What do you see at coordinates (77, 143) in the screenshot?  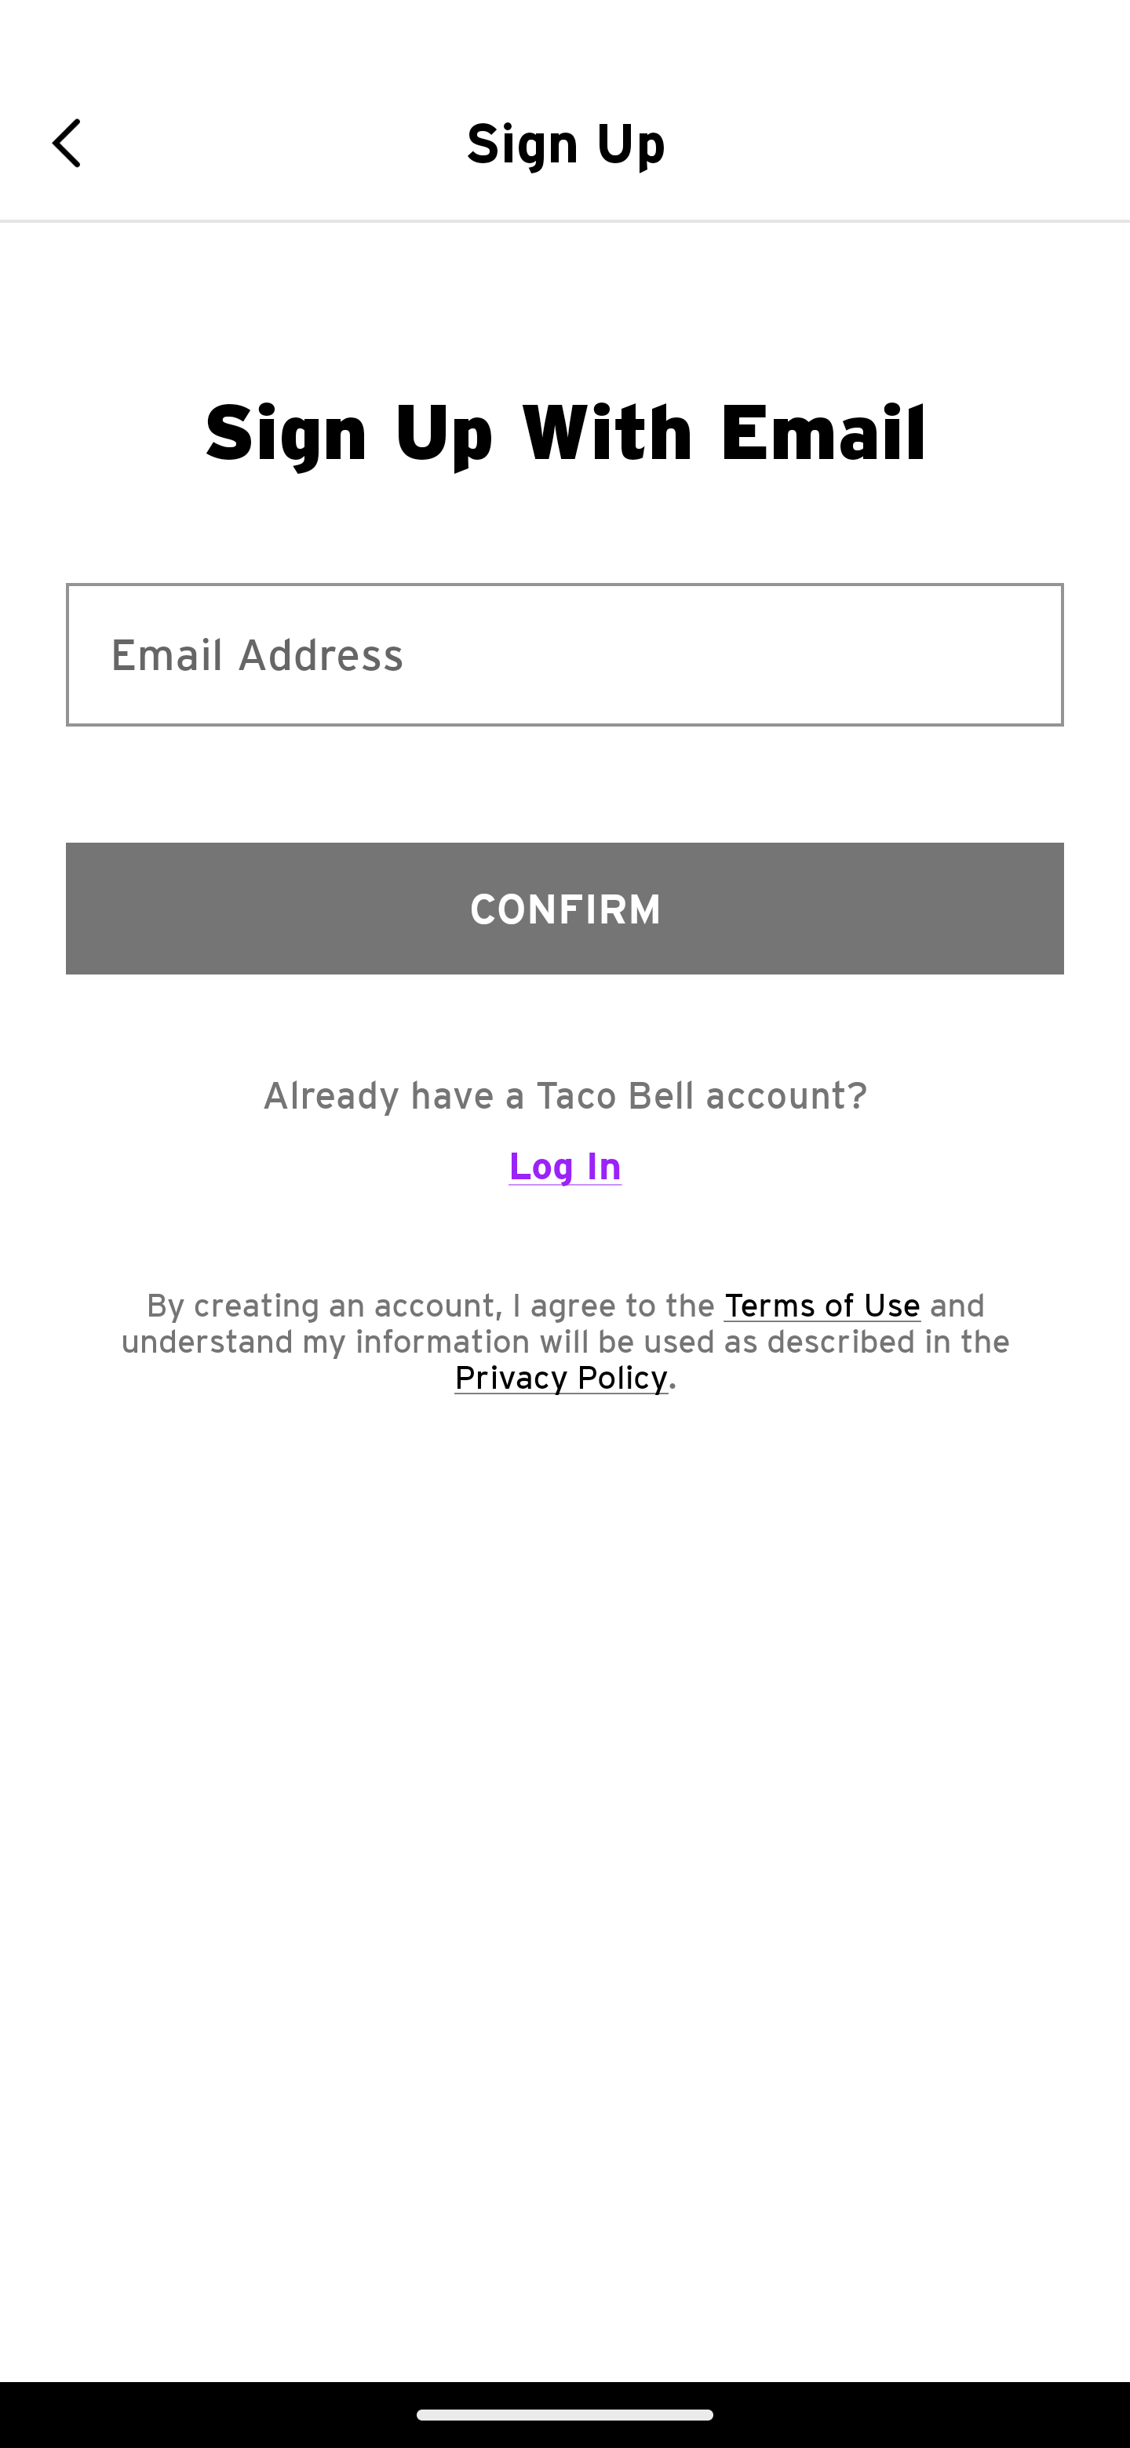 I see `Navigate up` at bounding box center [77, 143].